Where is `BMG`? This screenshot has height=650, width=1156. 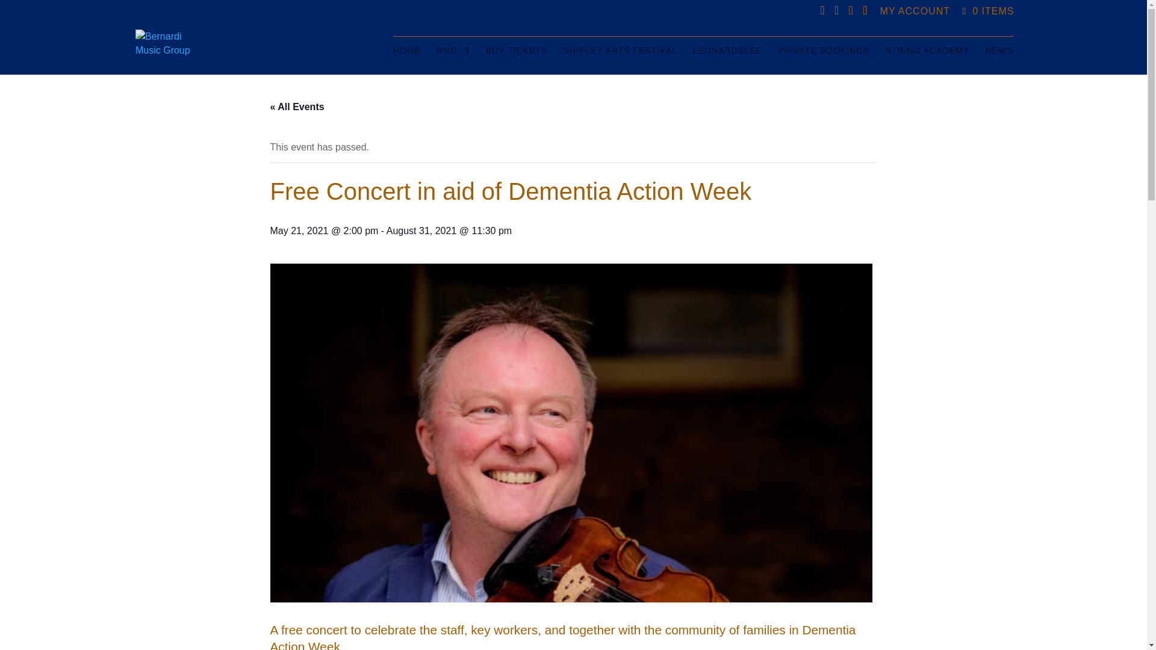
BMG is located at coordinates (453, 60).